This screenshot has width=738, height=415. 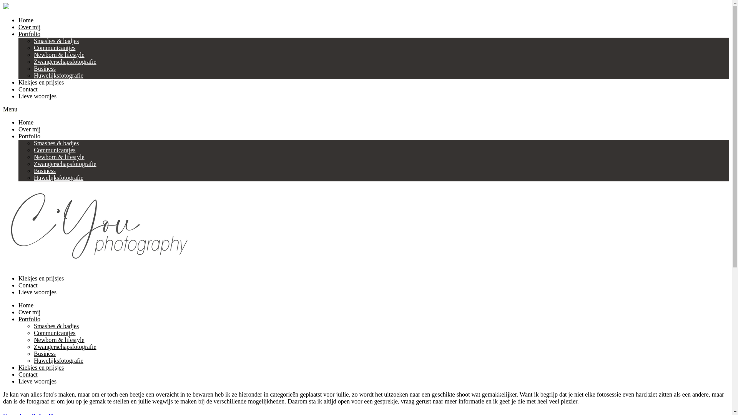 I want to click on Newborn & lifestyle, so click(x=59, y=157).